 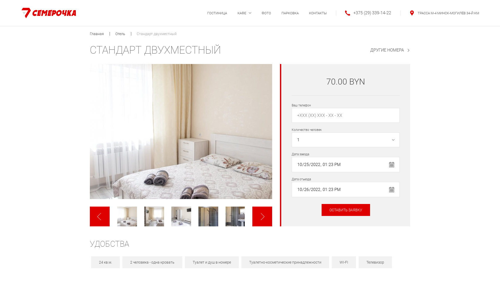 What do you see at coordinates (364, 13) in the screenshot?
I see `+375 (29) 339-14-22` at bounding box center [364, 13].